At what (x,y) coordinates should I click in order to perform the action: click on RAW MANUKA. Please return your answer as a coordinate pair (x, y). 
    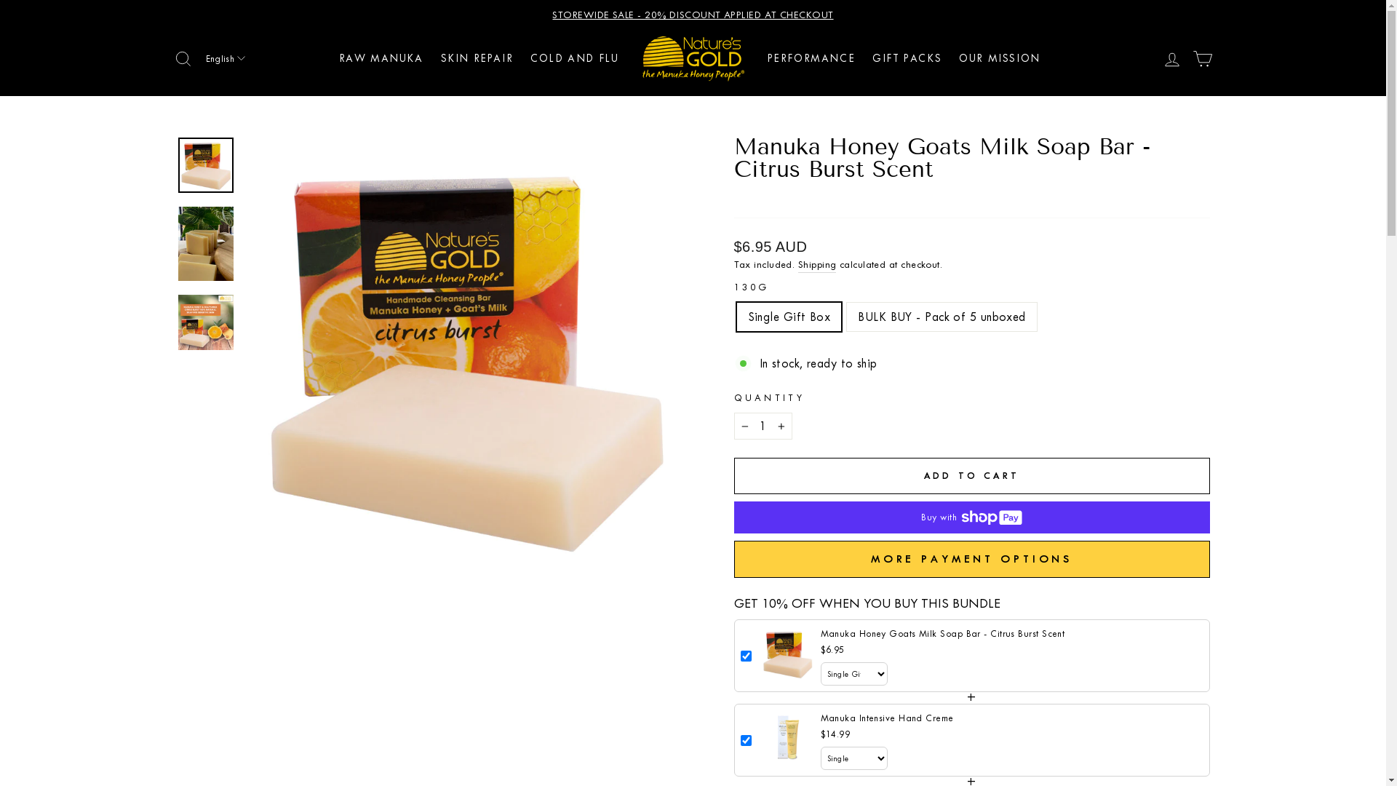
    Looking at the image, I should click on (381, 59).